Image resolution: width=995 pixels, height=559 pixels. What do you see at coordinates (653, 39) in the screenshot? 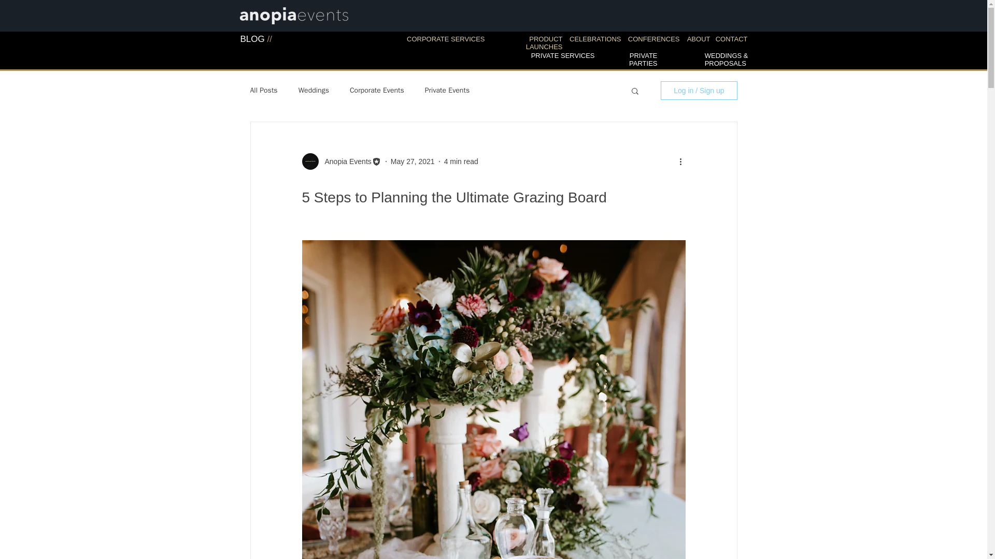
I see `CONFERENCES` at bounding box center [653, 39].